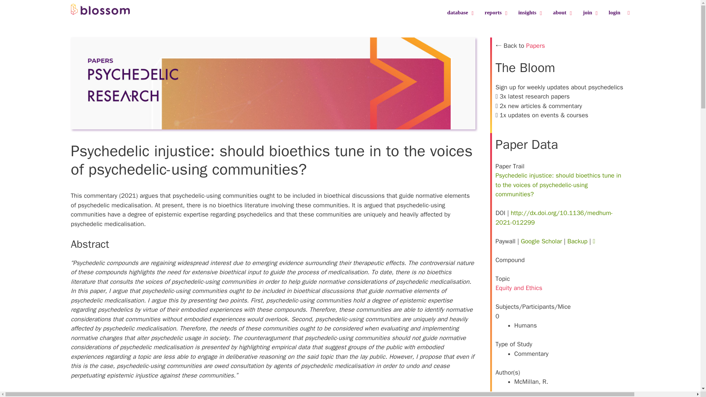 The width and height of the screenshot is (706, 397). I want to click on reports, so click(458, 12).